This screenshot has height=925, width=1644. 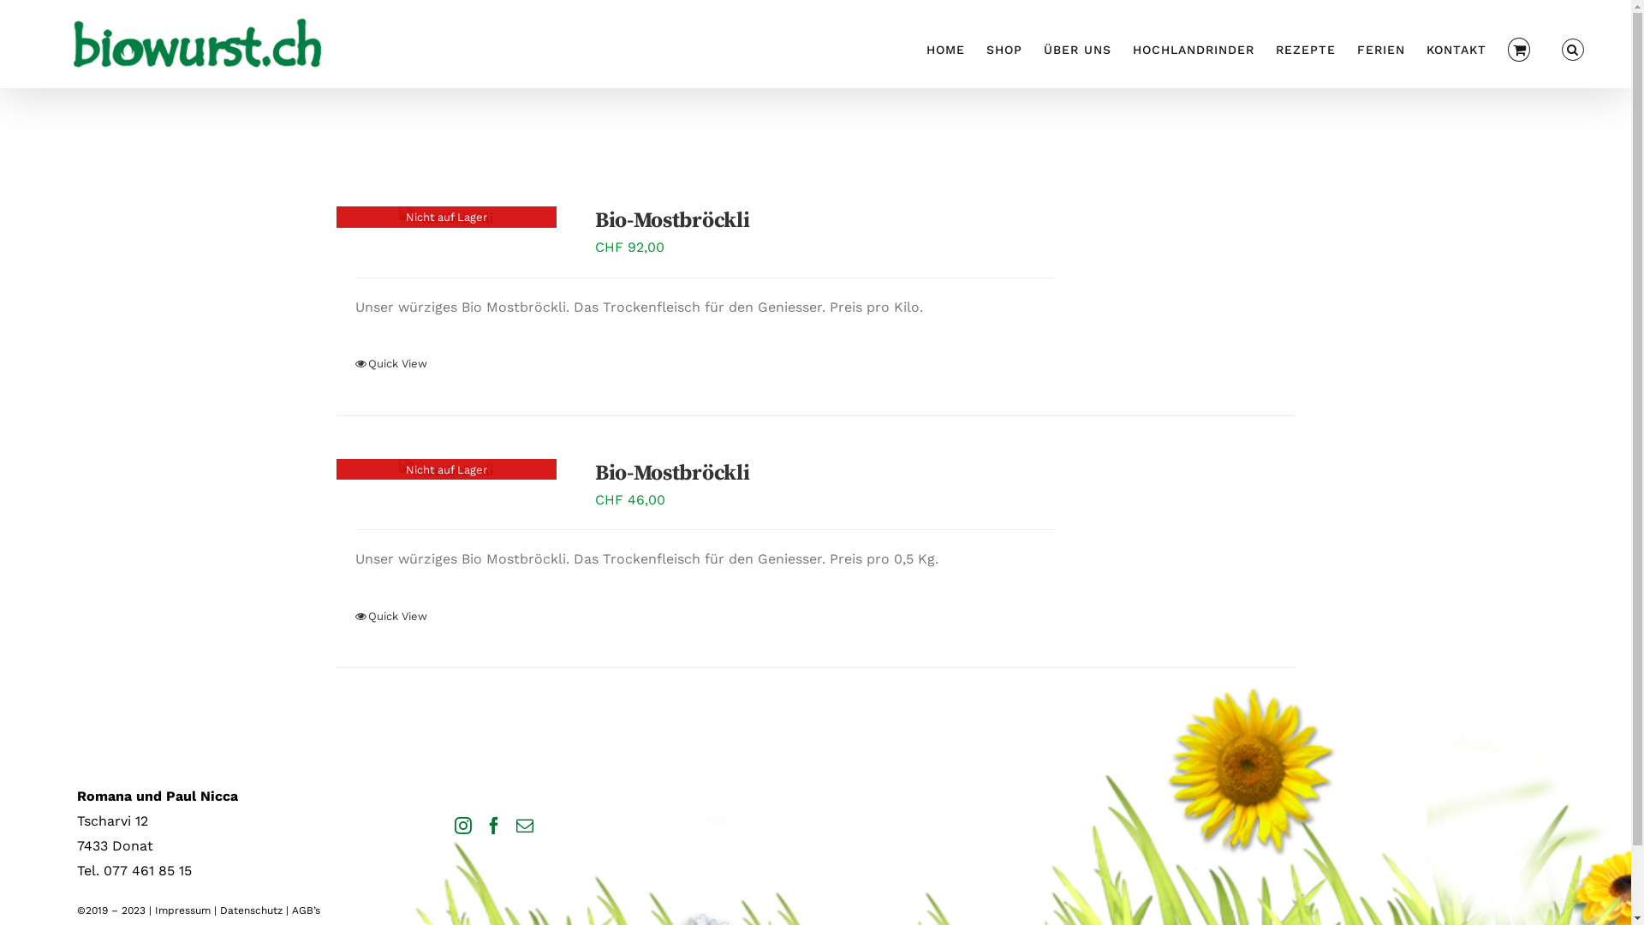 What do you see at coordinates (616, 118) in the screenshot?
I see `Zeige 12 Produkte` at bounding box center [616, 118].